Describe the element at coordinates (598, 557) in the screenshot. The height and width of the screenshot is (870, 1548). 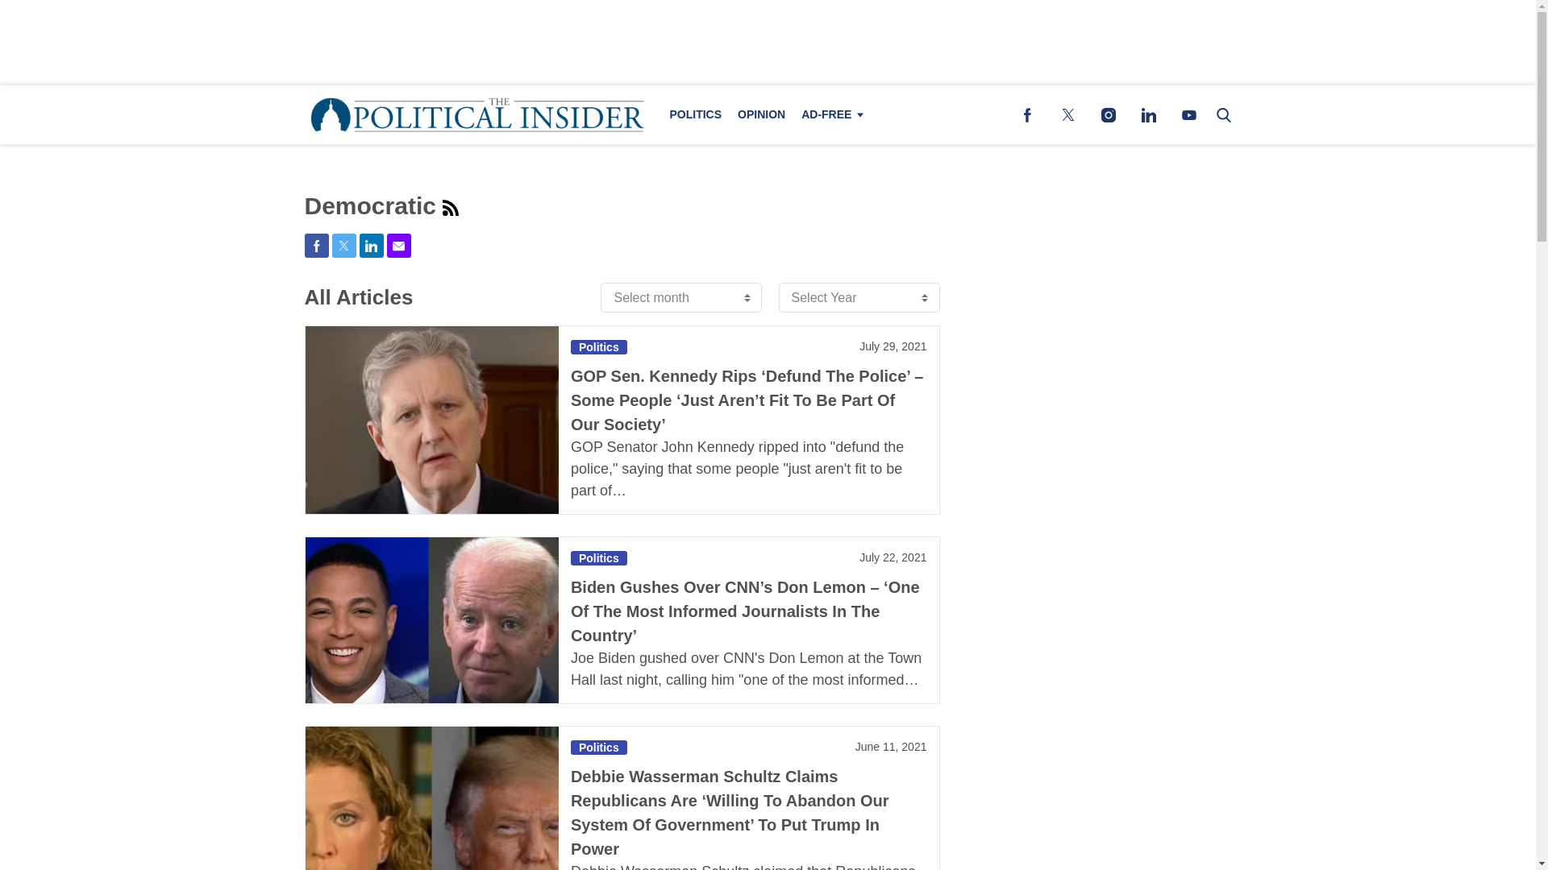
I see `Politics` at that location.